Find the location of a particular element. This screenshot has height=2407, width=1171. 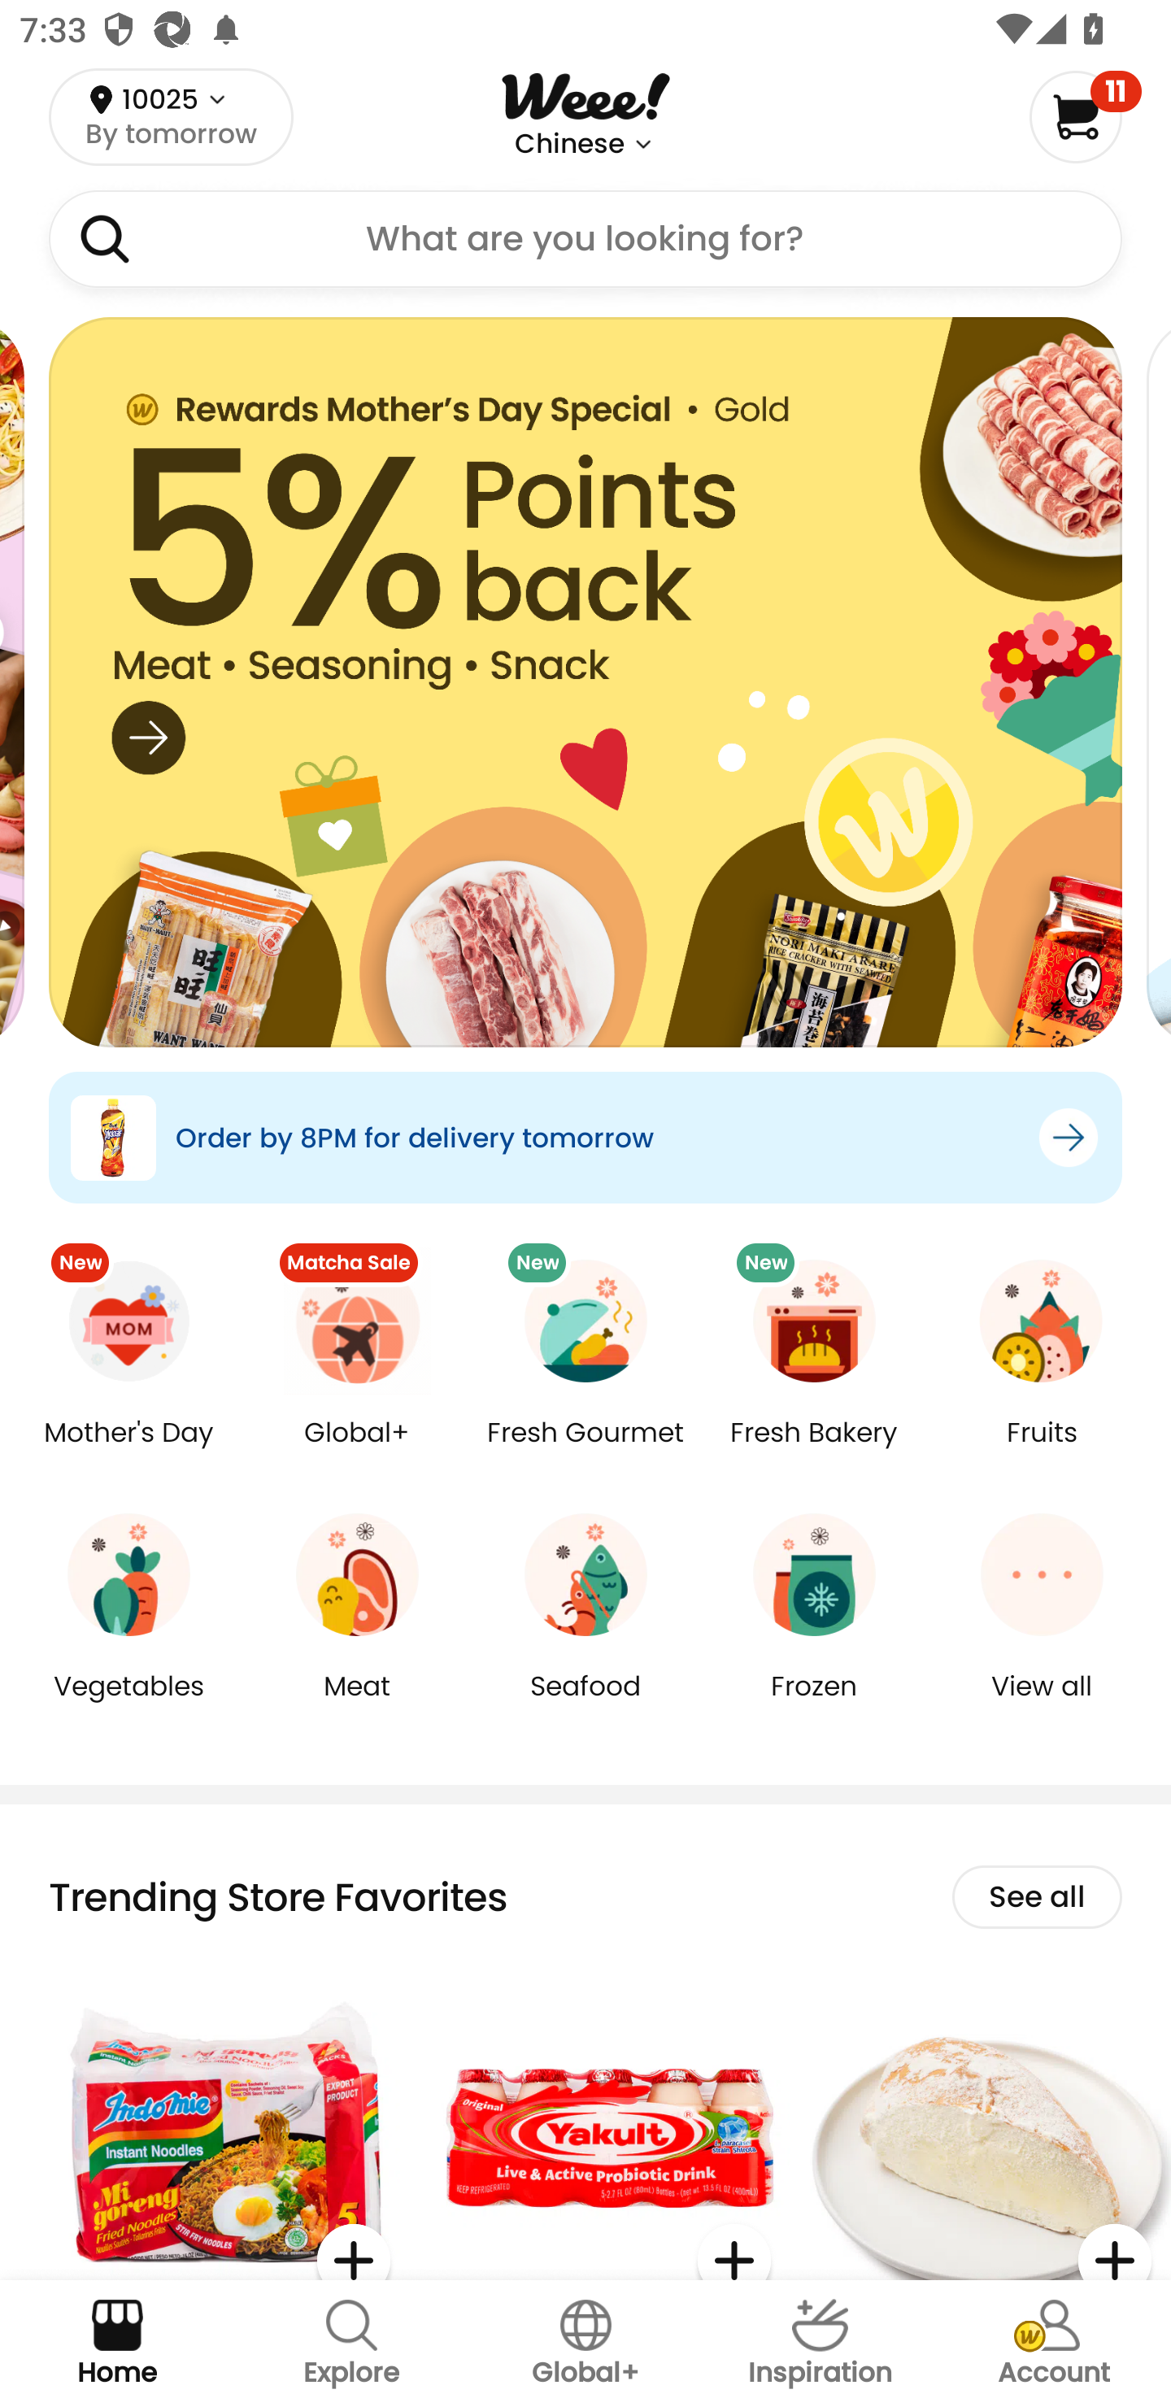

View all is located at coordinates (1042, 1706).